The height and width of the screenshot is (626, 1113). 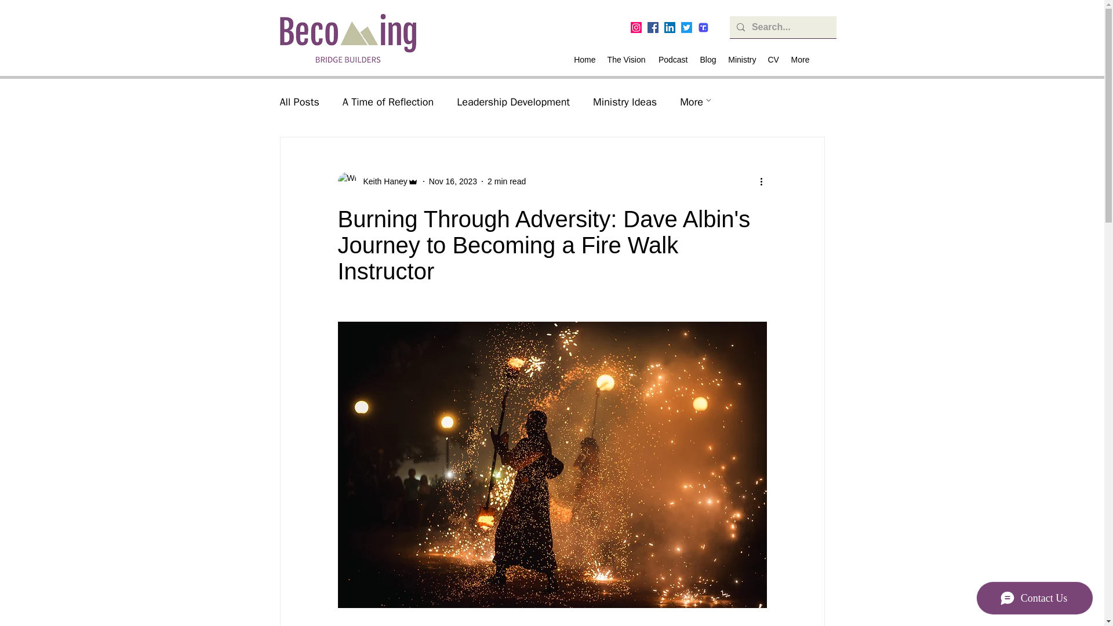 What do you see at coordinates (299, 102) in the screenshot?
I see `All Posts` at bounding box center [299, 102].